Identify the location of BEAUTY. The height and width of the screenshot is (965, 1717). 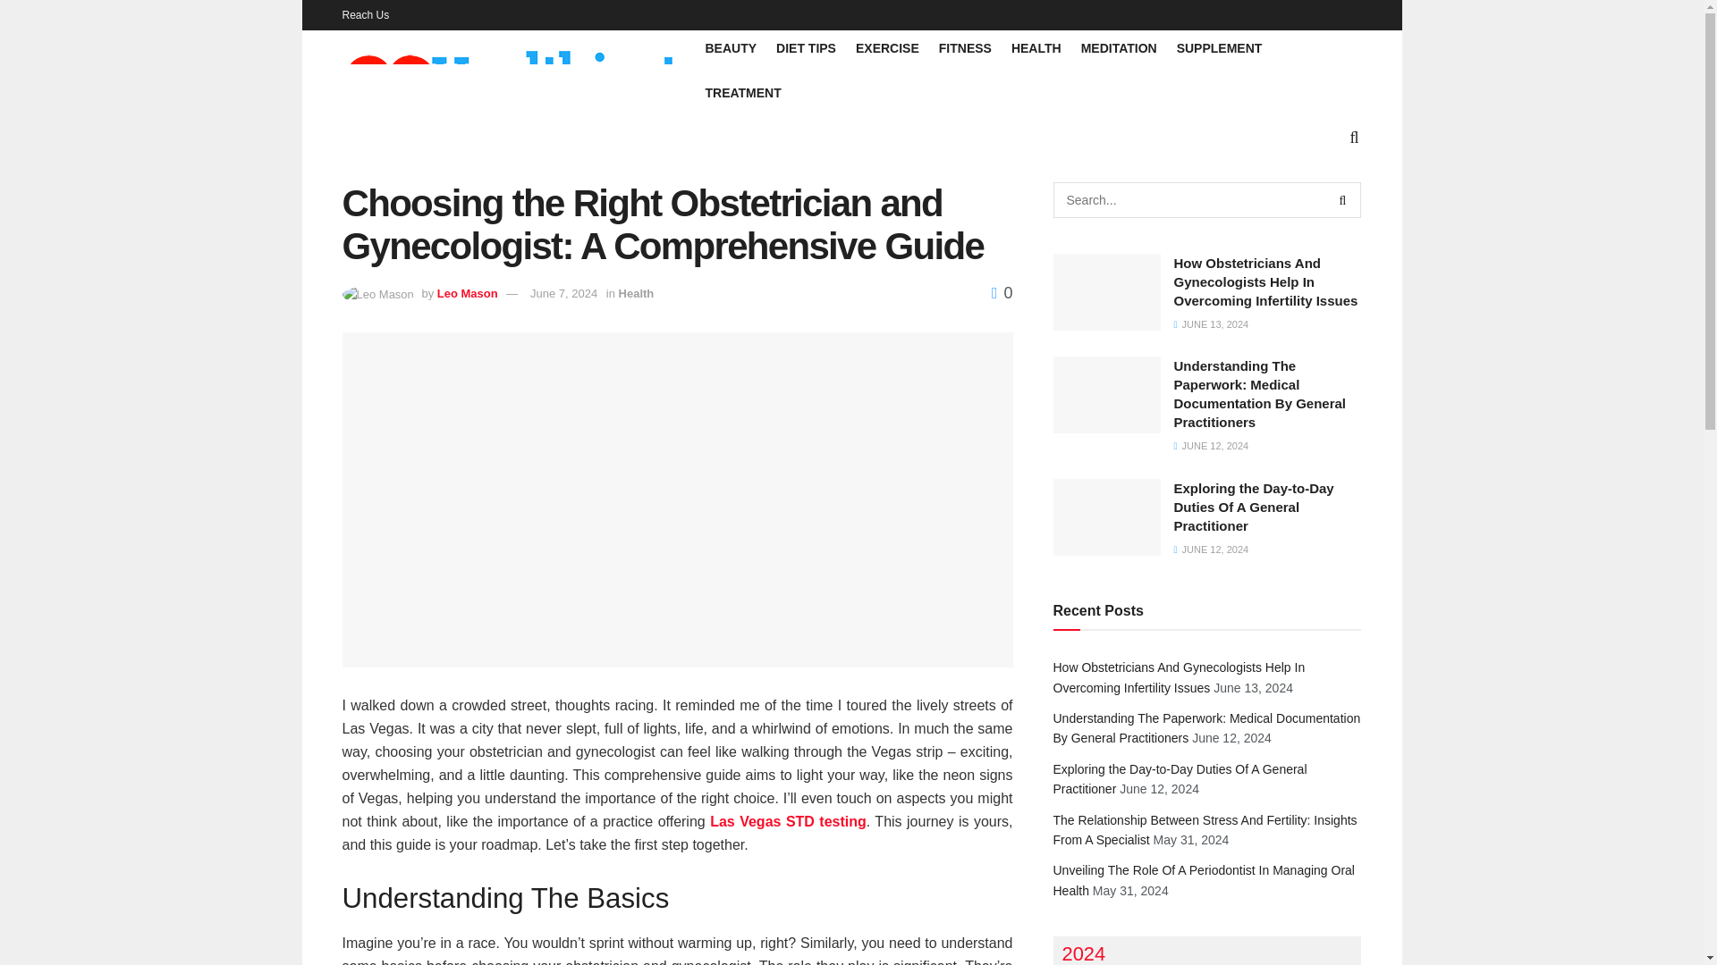
(730, 48).